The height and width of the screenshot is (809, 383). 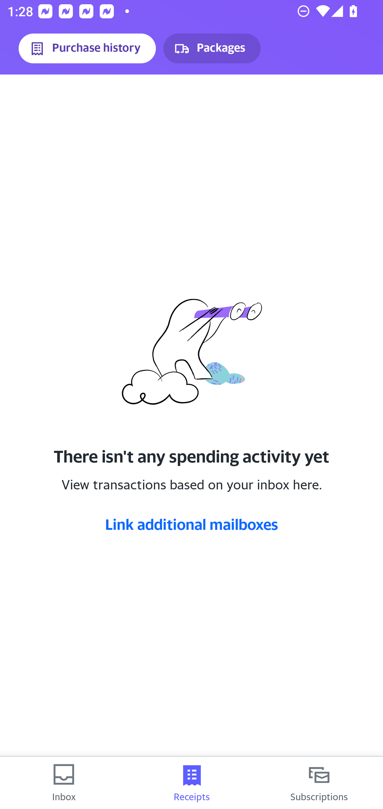 I want to click on Packages, so click(x=212, y=48).